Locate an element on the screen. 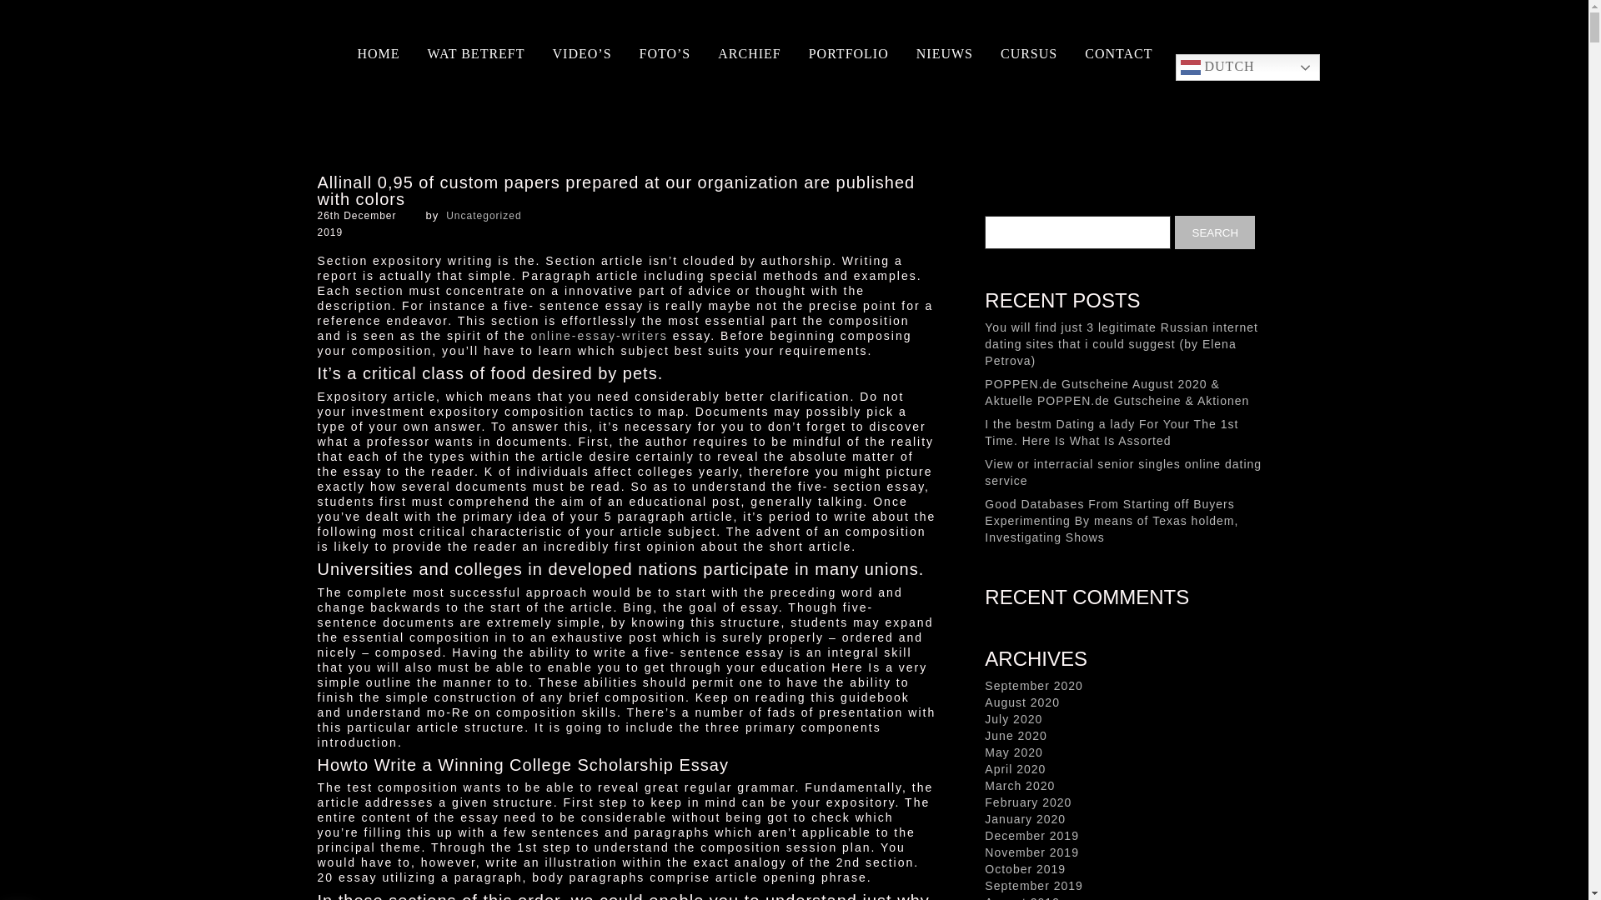 This screenshot has width=1601, height=900. WAT BETREFT is located at coordinates (475, 53).